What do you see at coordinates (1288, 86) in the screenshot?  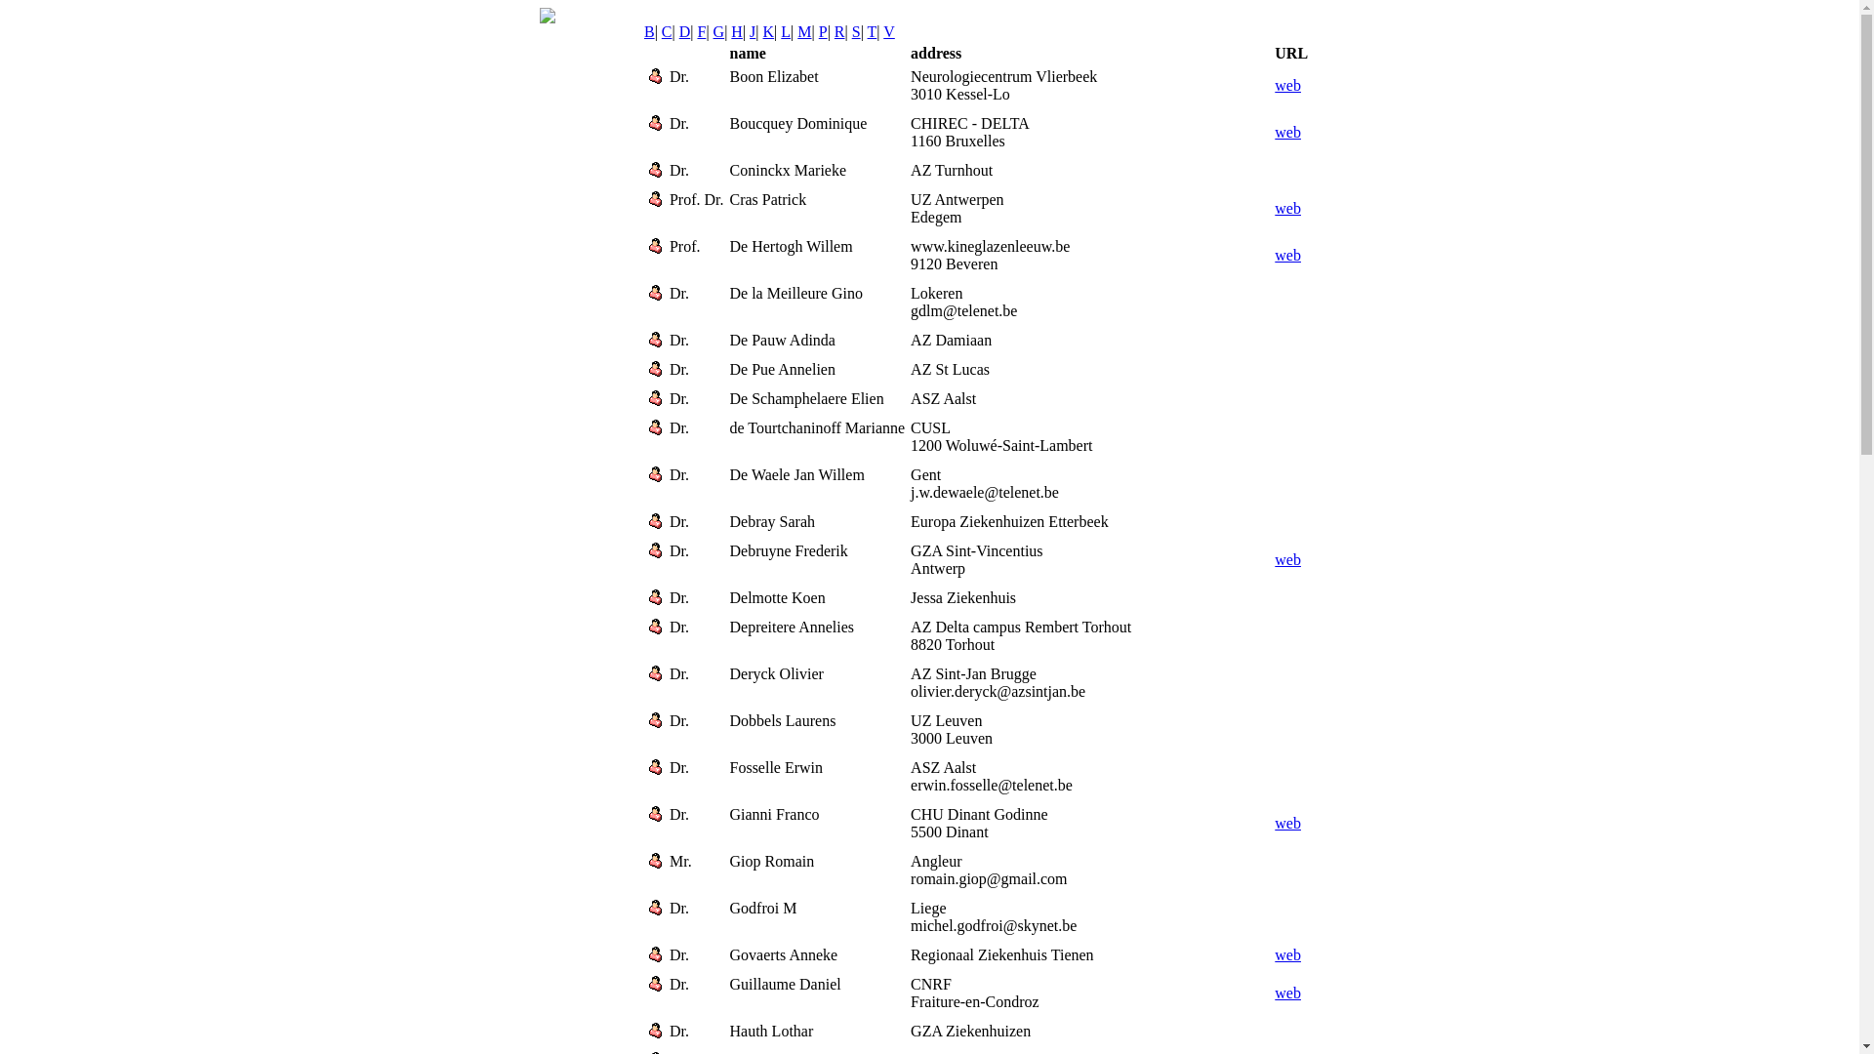 I see `web` at bounding box center [1288, 86].